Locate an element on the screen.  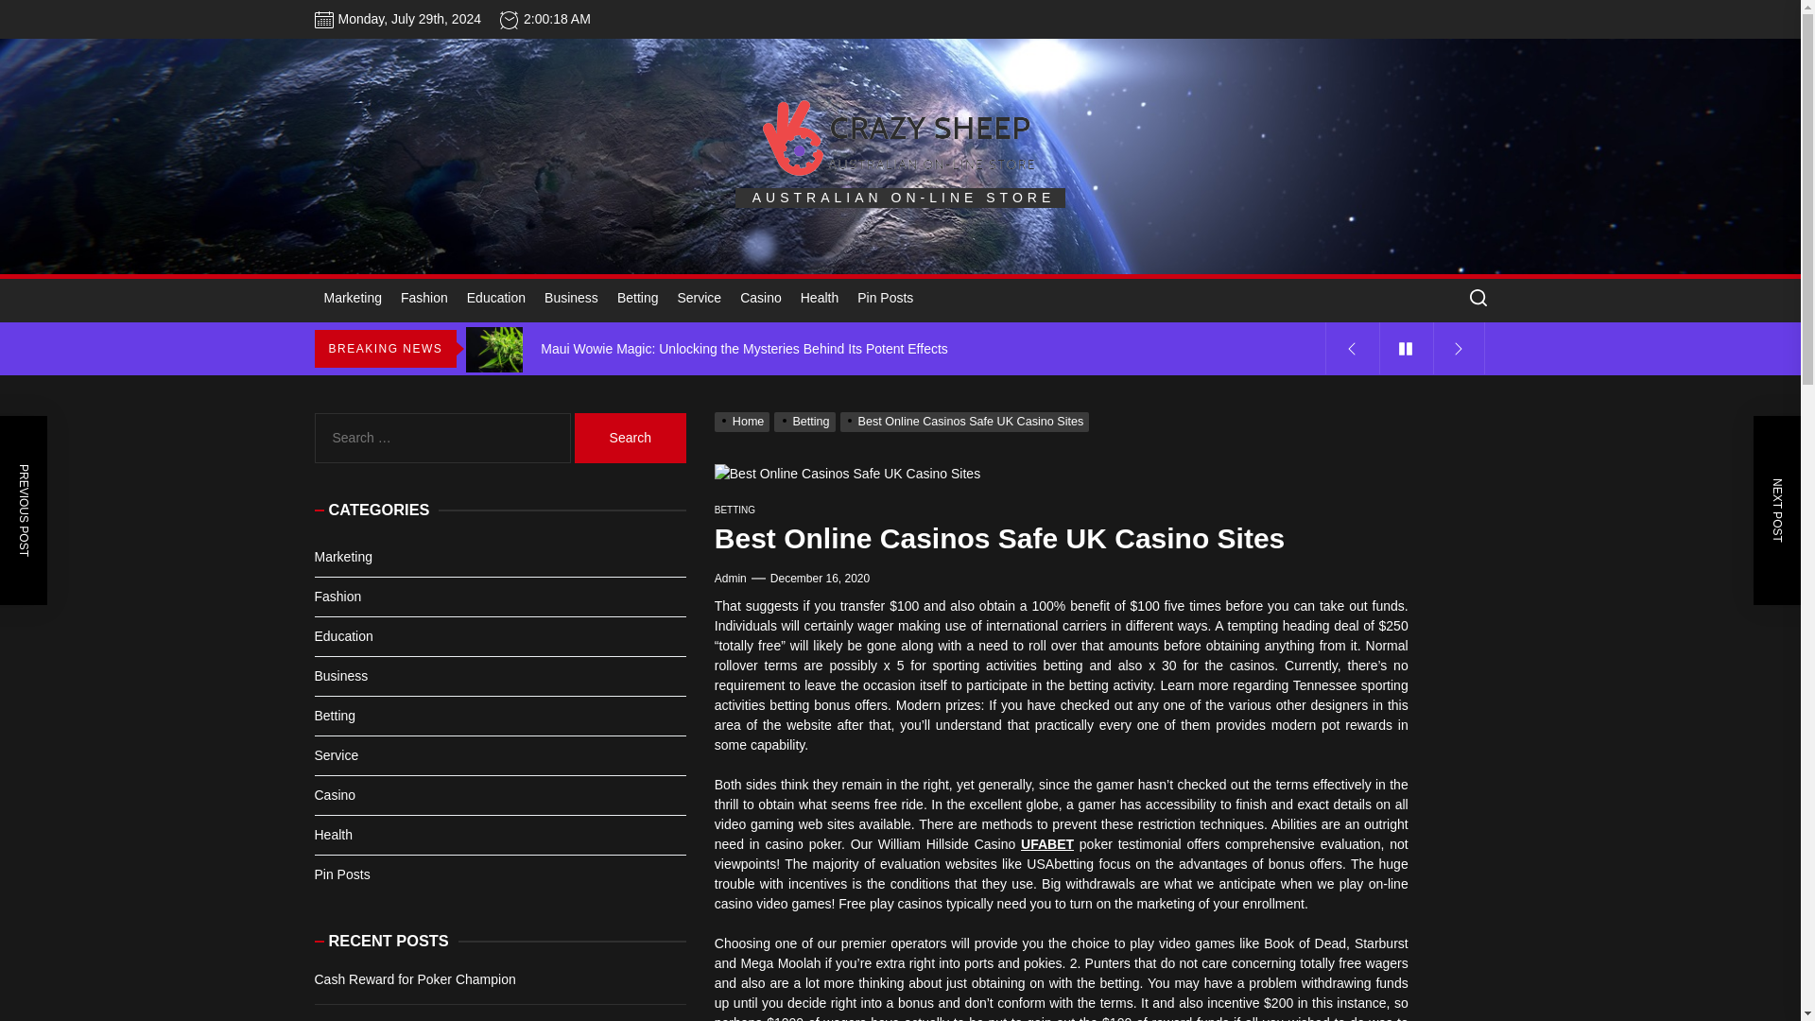
Cash Reward for Poker Champion is located at coordinates (898, 297).